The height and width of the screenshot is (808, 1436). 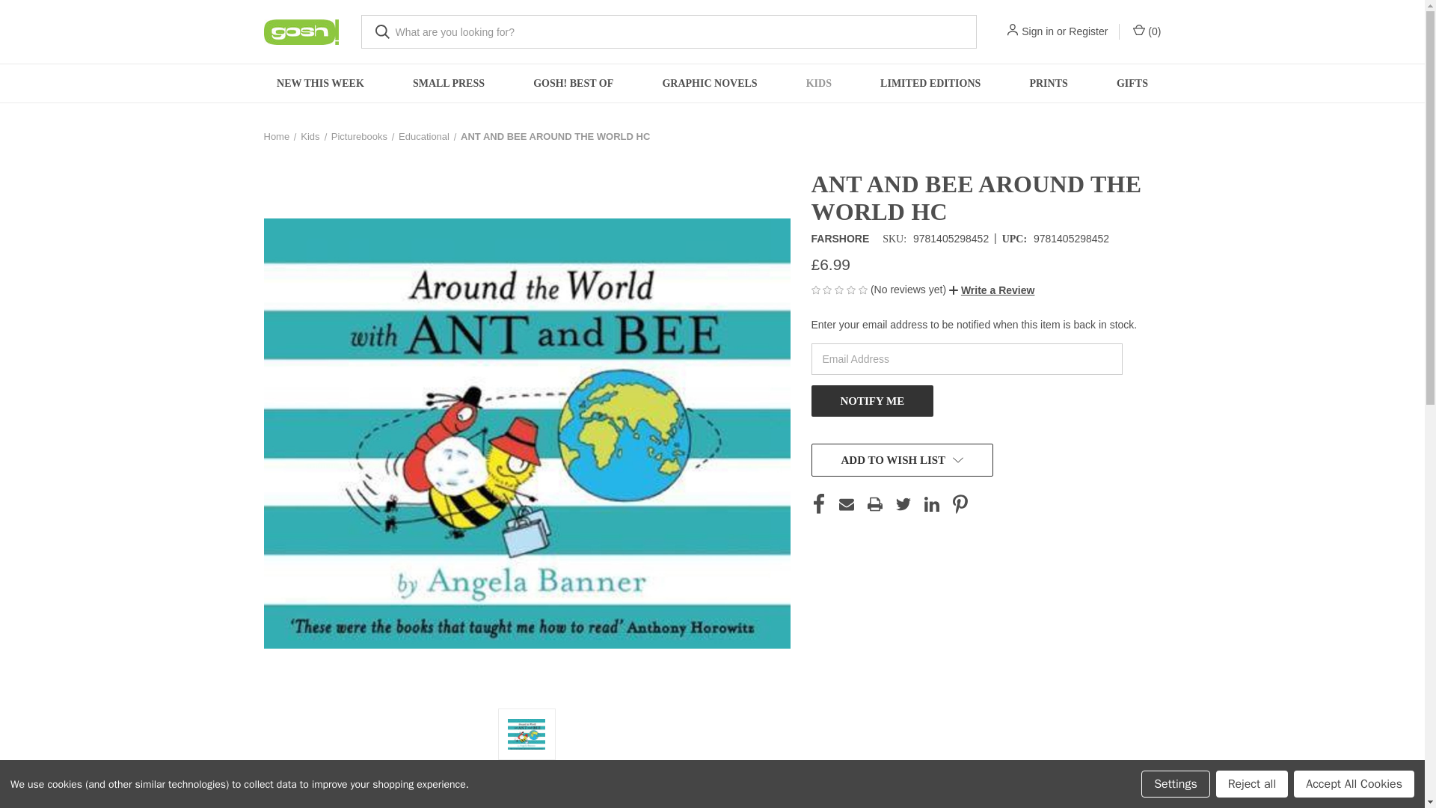 I want to click on ANT AND BEE AROUND THE WORLD HC, so click(x=527, y=735).